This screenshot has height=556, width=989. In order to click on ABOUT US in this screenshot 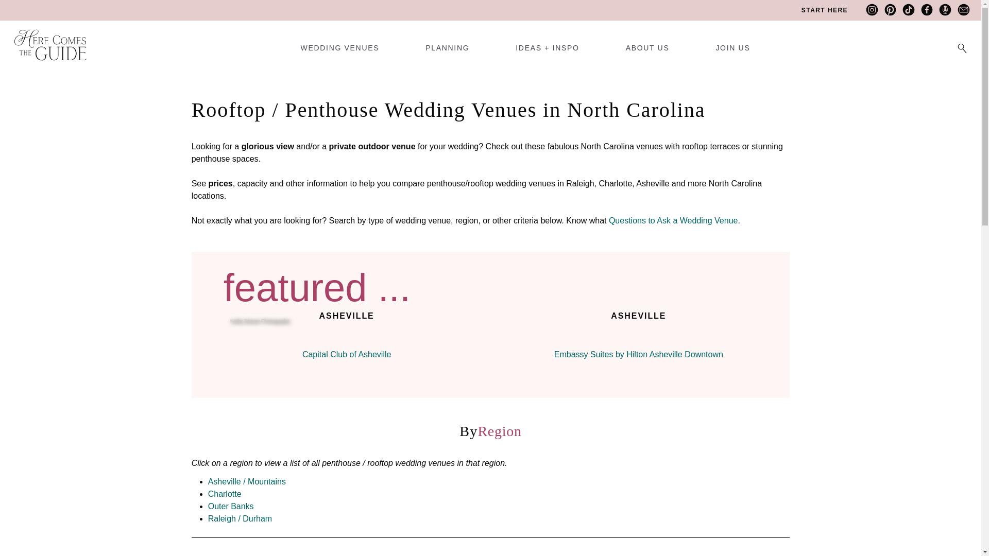, I will do `click(647, 51)`.